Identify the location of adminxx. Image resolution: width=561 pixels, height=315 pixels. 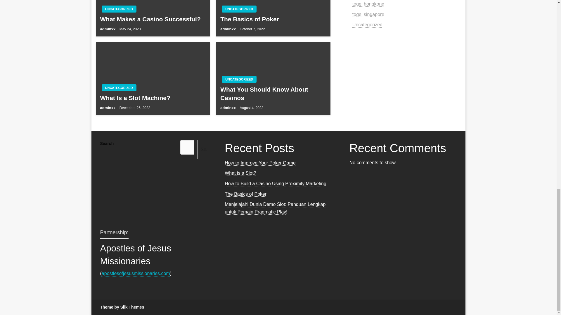
(108, 29).